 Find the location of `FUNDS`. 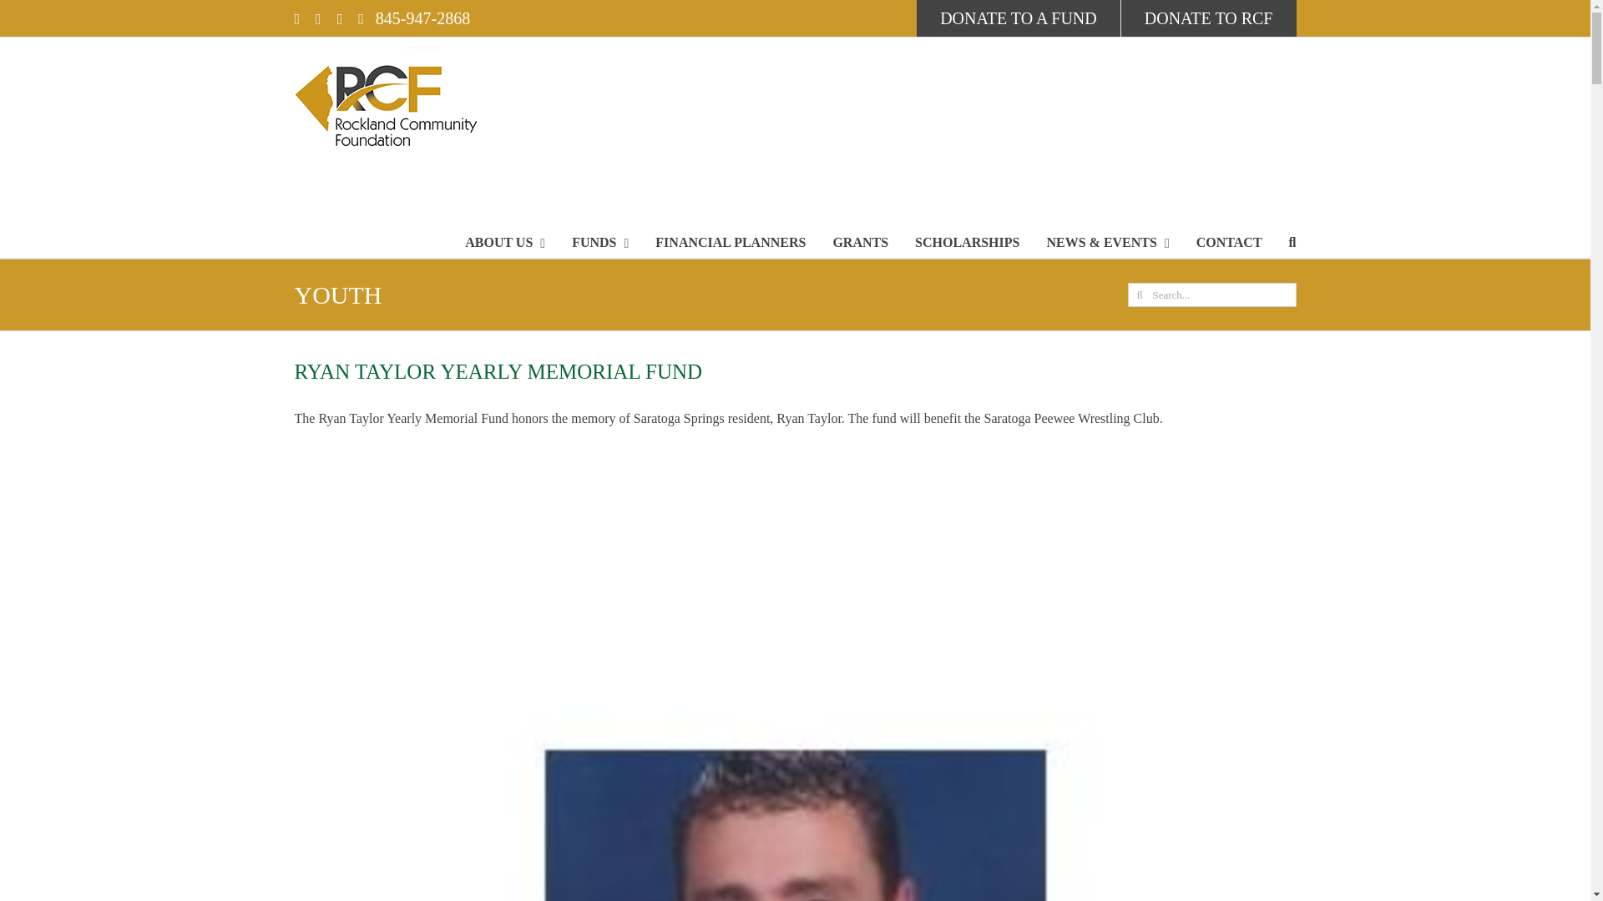

FUNDS is located at coordinates (599, 242).